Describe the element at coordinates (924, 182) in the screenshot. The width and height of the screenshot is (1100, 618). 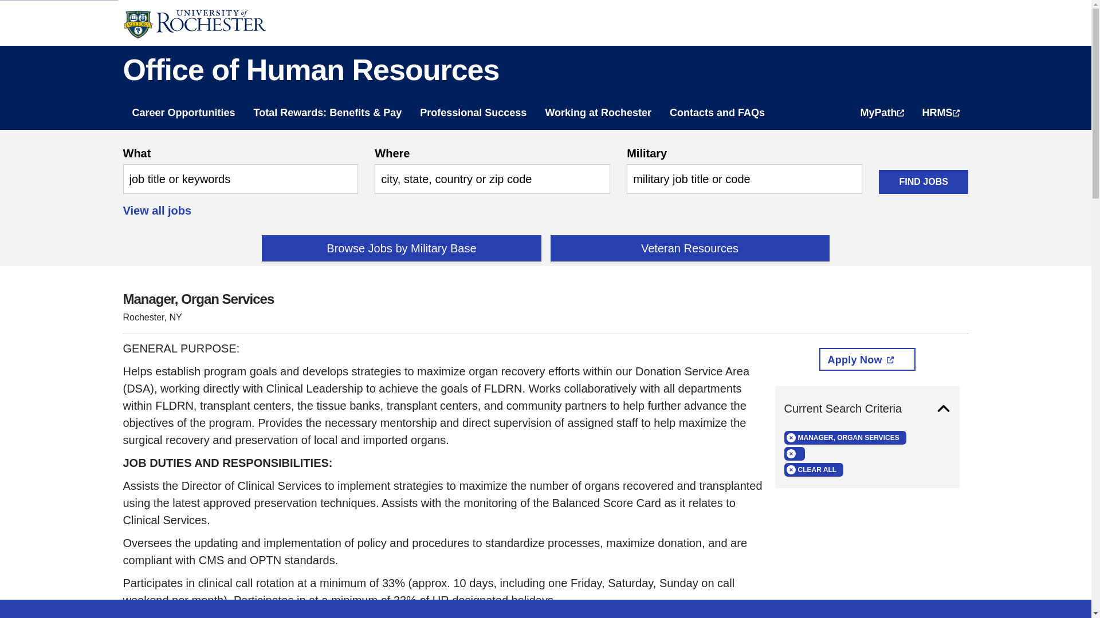
I see `FIND JOBS` at that location.